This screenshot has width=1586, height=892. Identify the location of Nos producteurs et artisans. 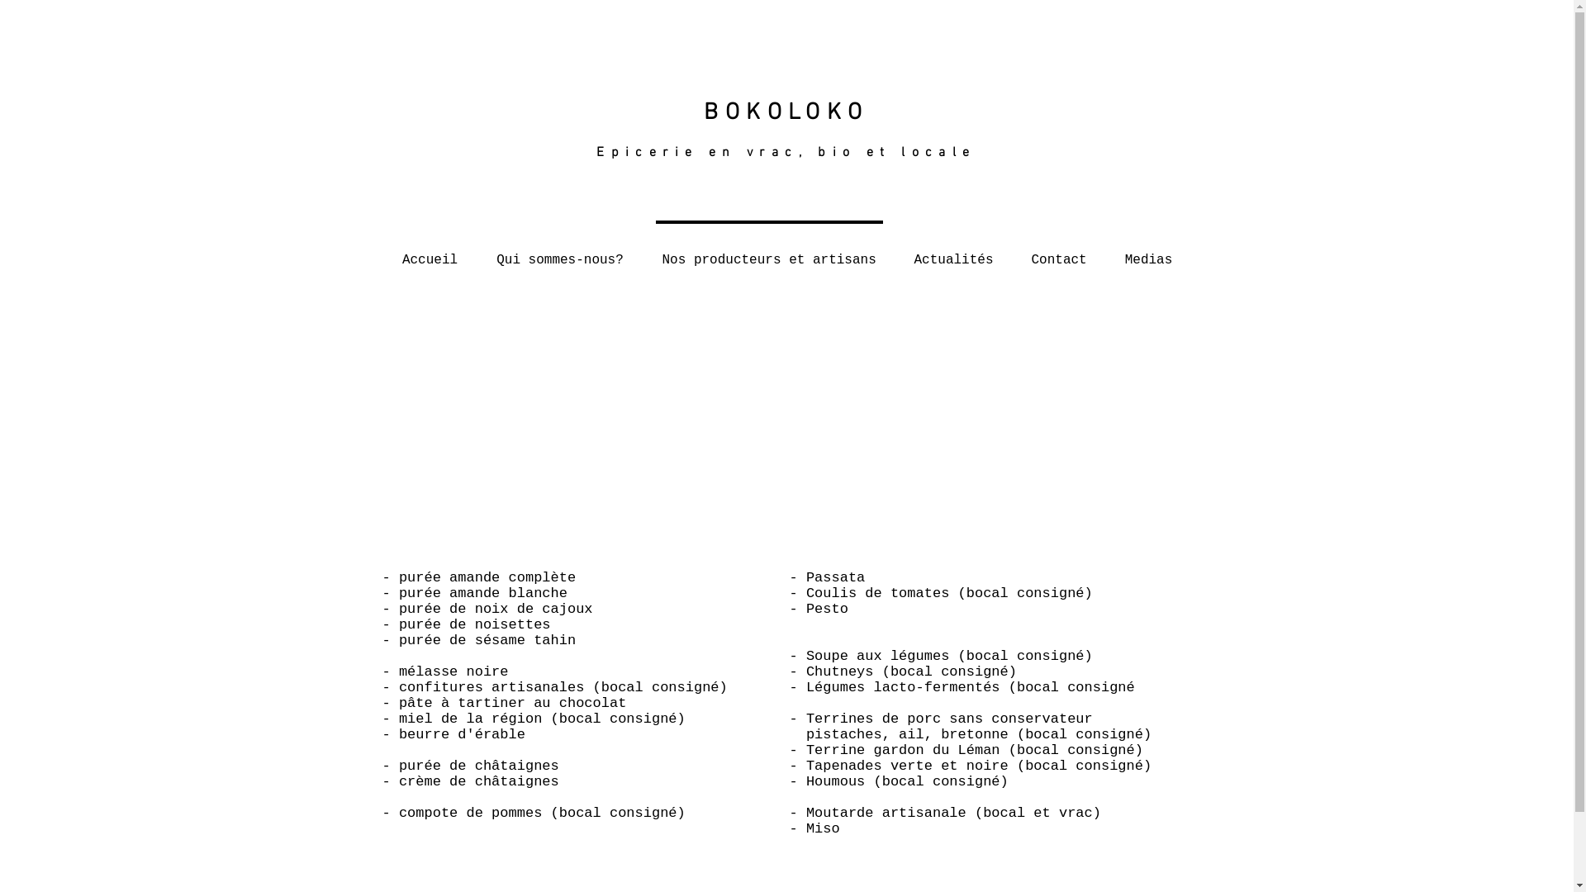
(768, 253).